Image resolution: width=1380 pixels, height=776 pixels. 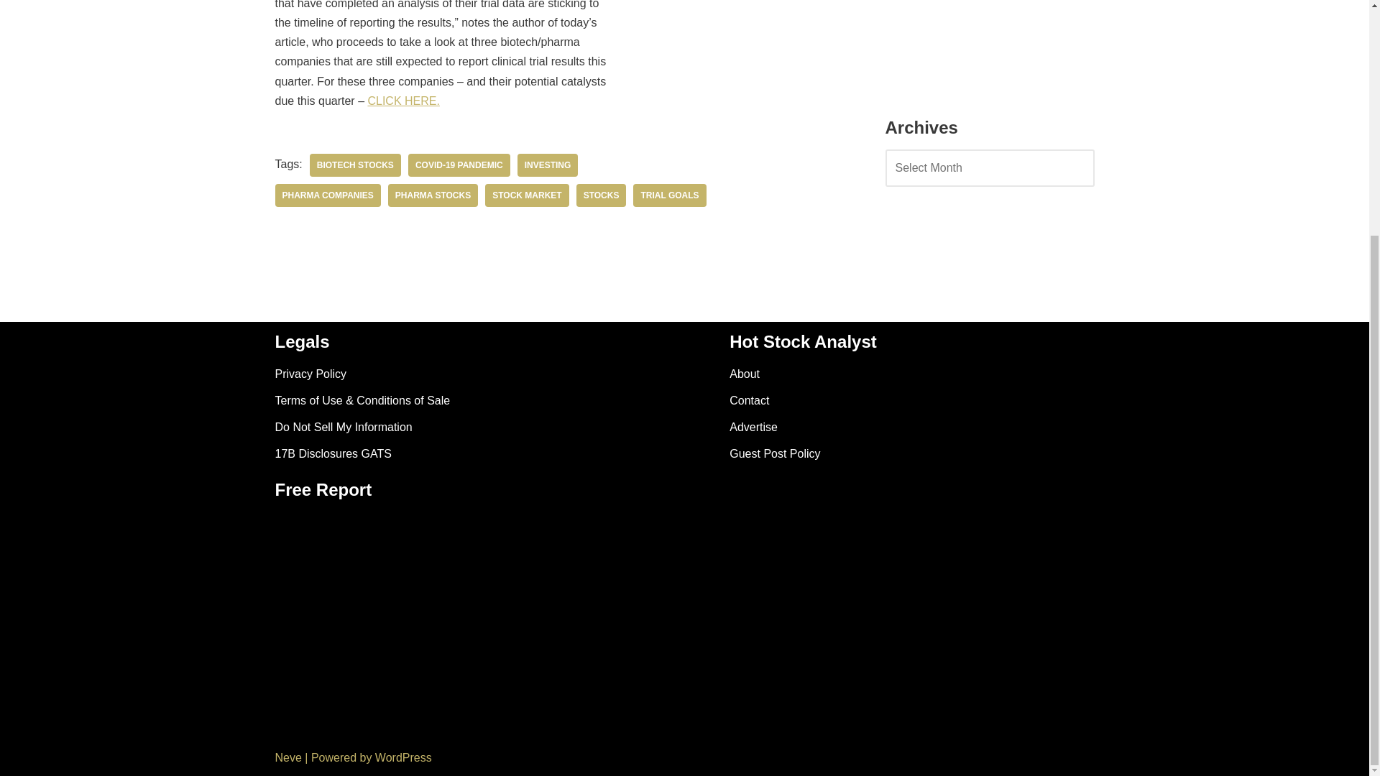 What do you see at coordinates (527, 195) in the screenshot?
I see `Stock Market` at bounding box center [527, 195].